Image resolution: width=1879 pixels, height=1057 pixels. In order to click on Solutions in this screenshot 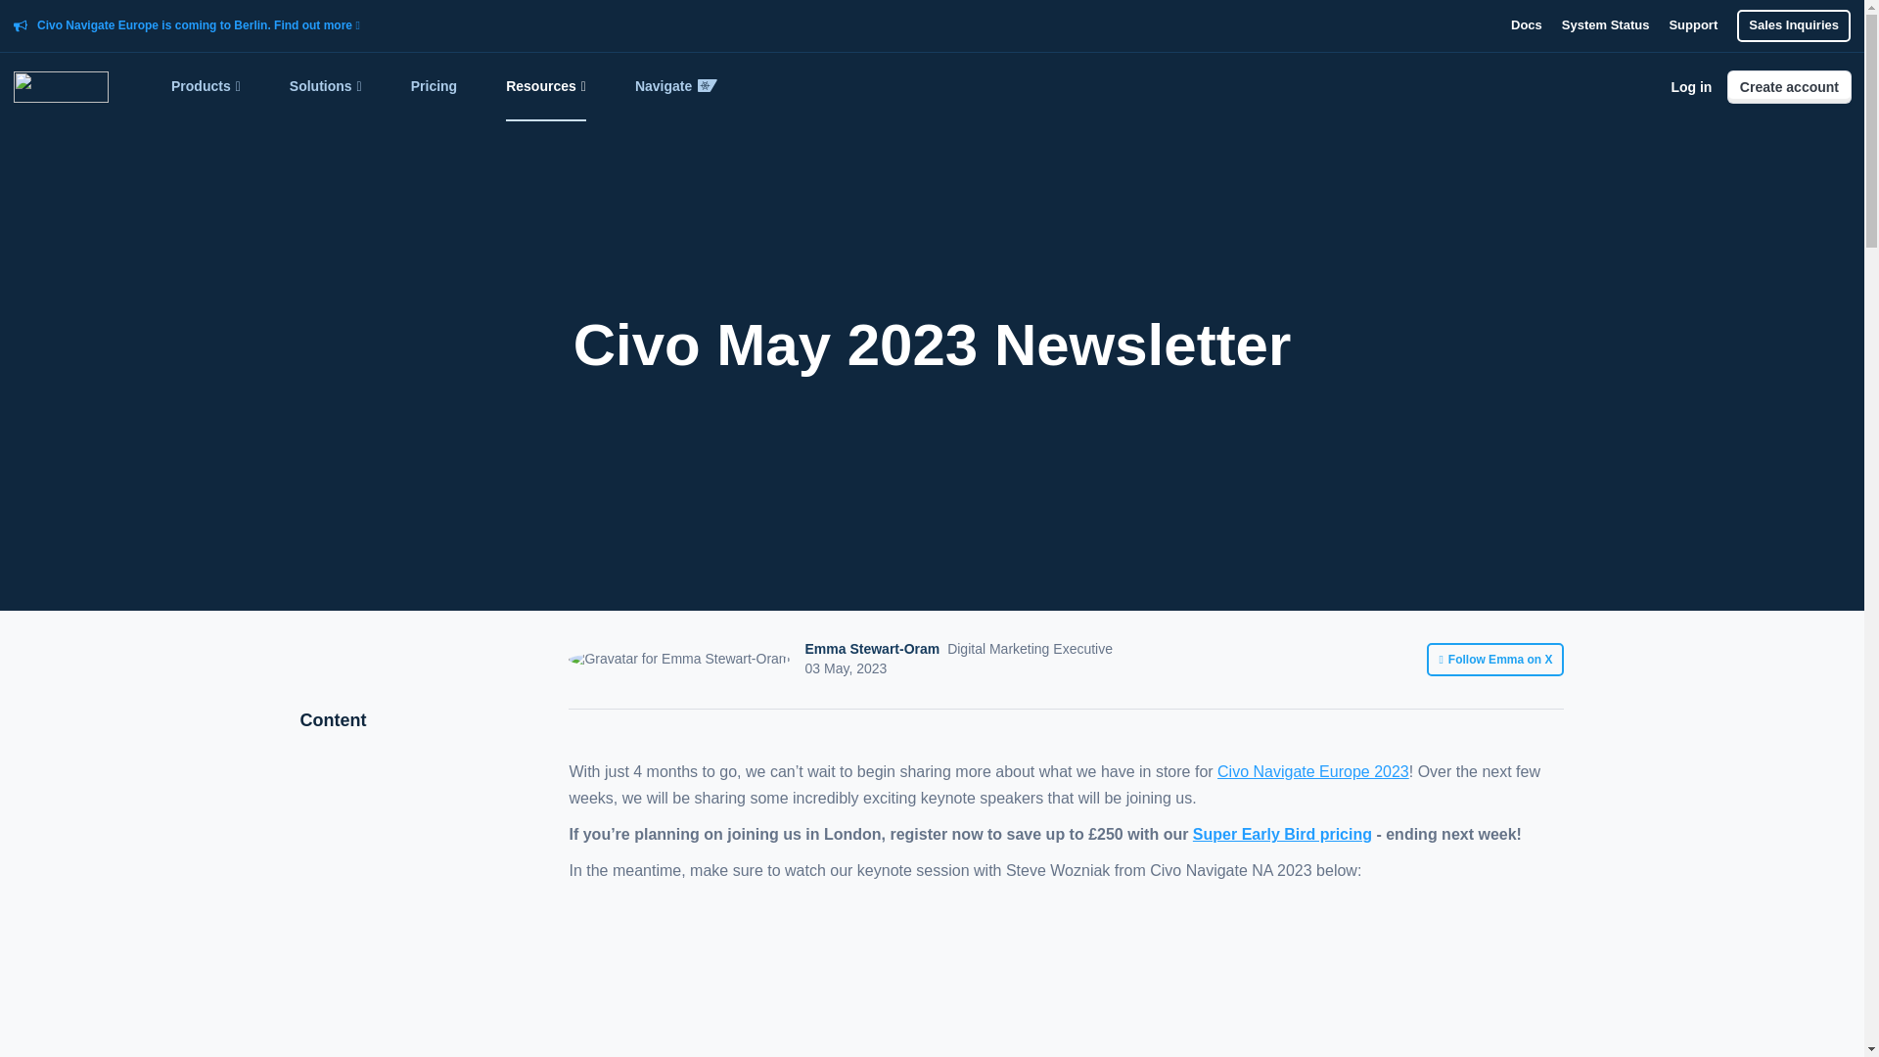, I will do `click(325, 87)`.